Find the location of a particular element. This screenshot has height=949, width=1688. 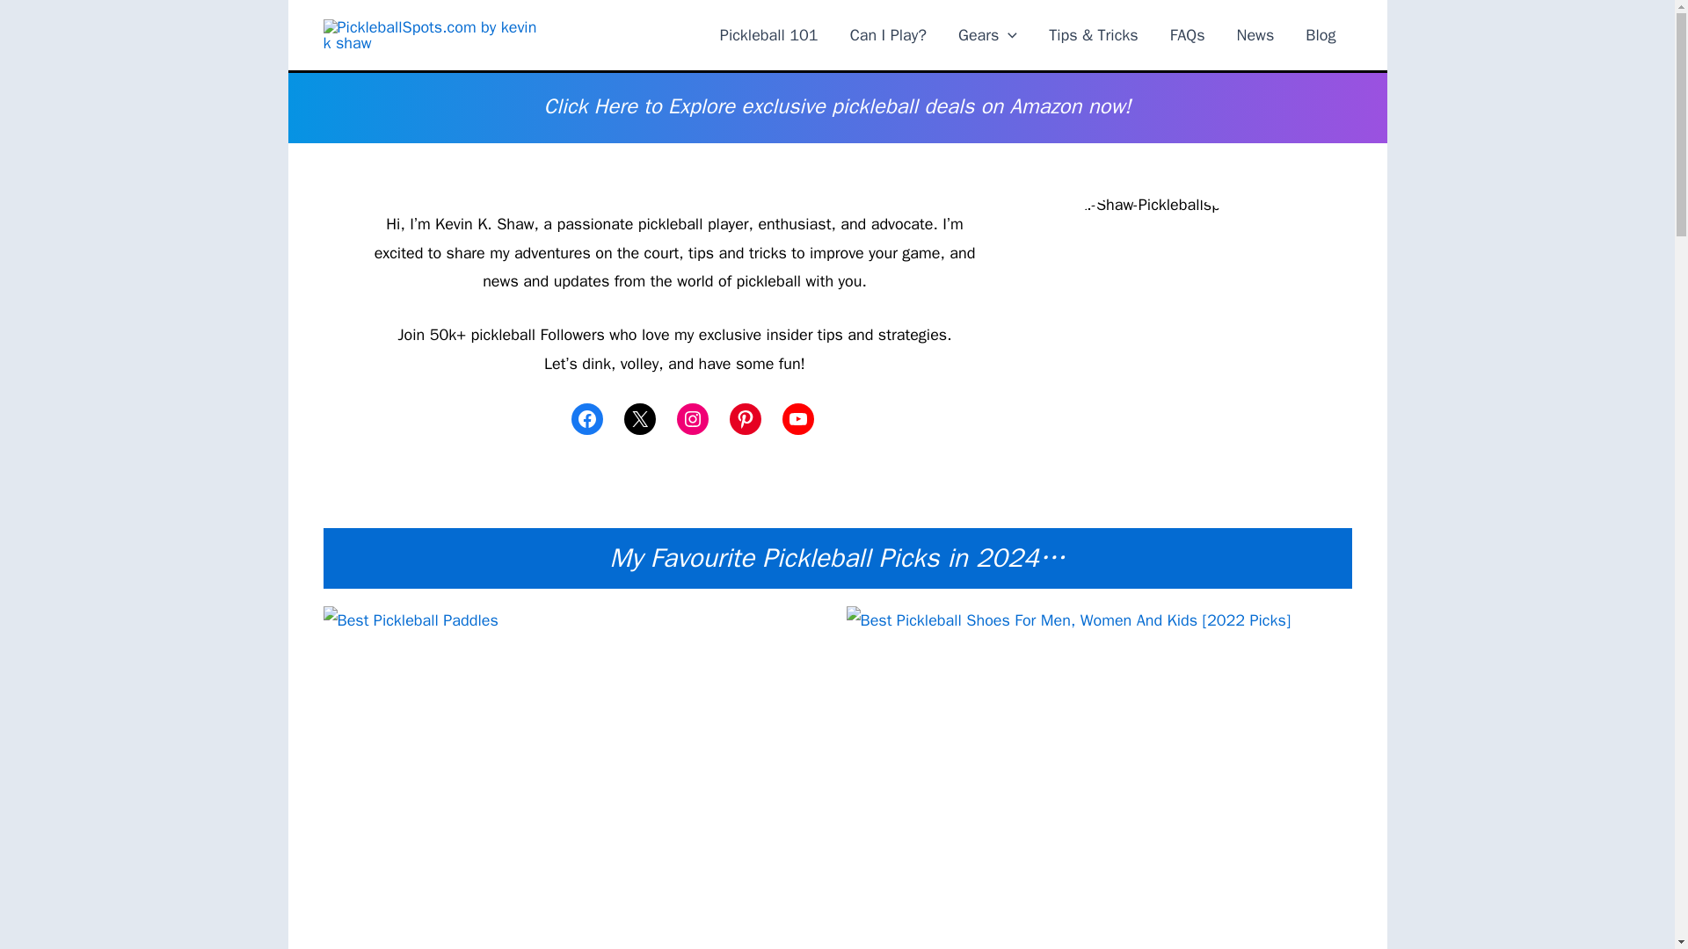

YouTube is located at coordinates (798, 418).